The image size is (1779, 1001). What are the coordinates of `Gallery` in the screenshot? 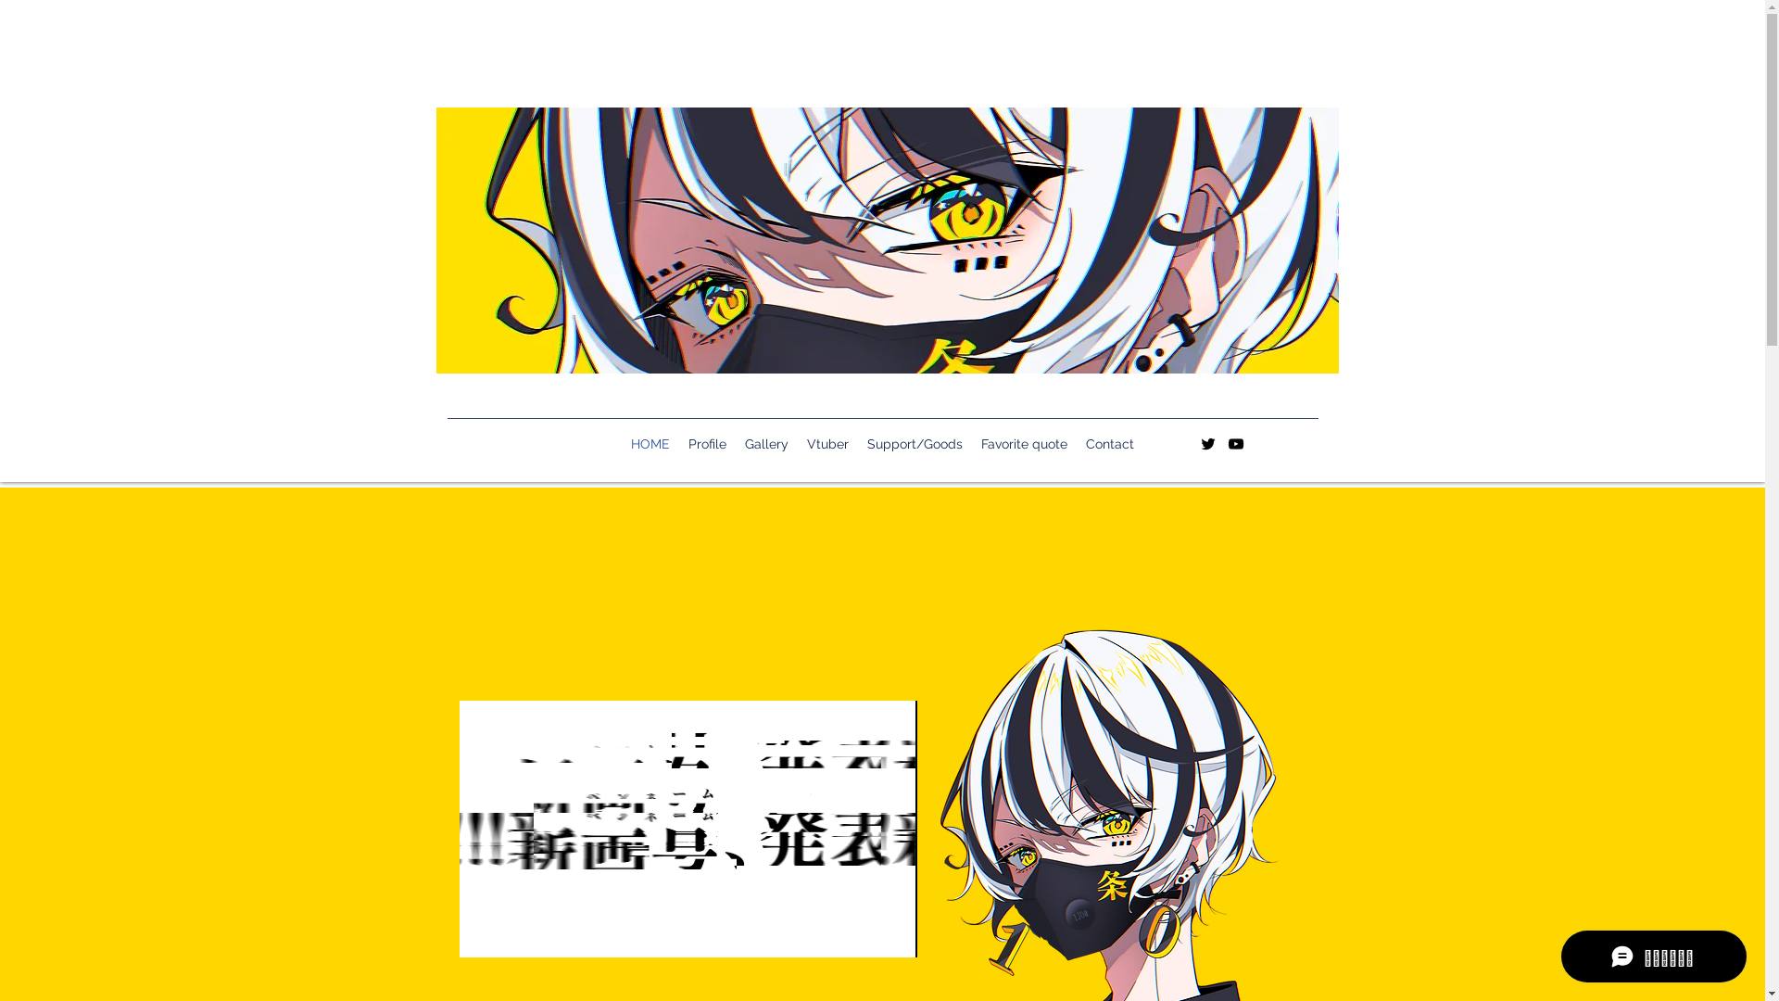 It's located at (767, 444).